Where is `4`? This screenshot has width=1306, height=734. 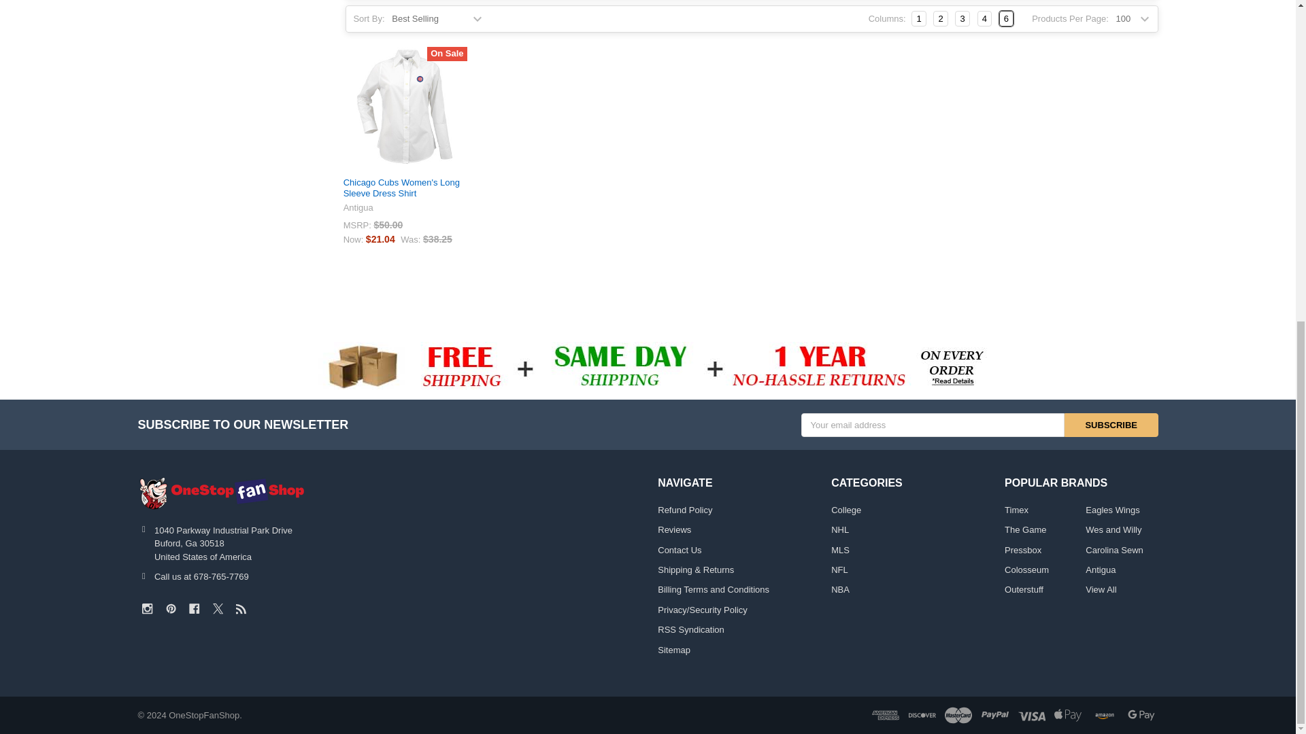
4 is located at coordinates (985, 19).